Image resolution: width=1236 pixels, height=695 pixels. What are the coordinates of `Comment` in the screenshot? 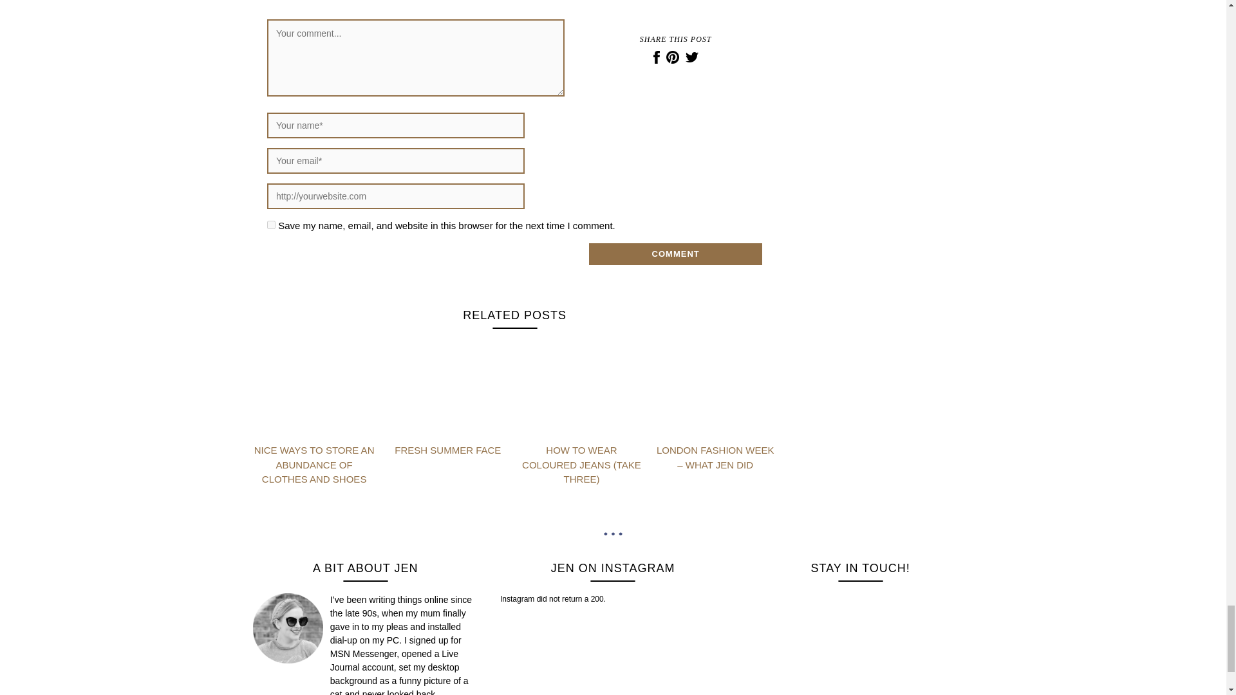 It's located at (676, 254).